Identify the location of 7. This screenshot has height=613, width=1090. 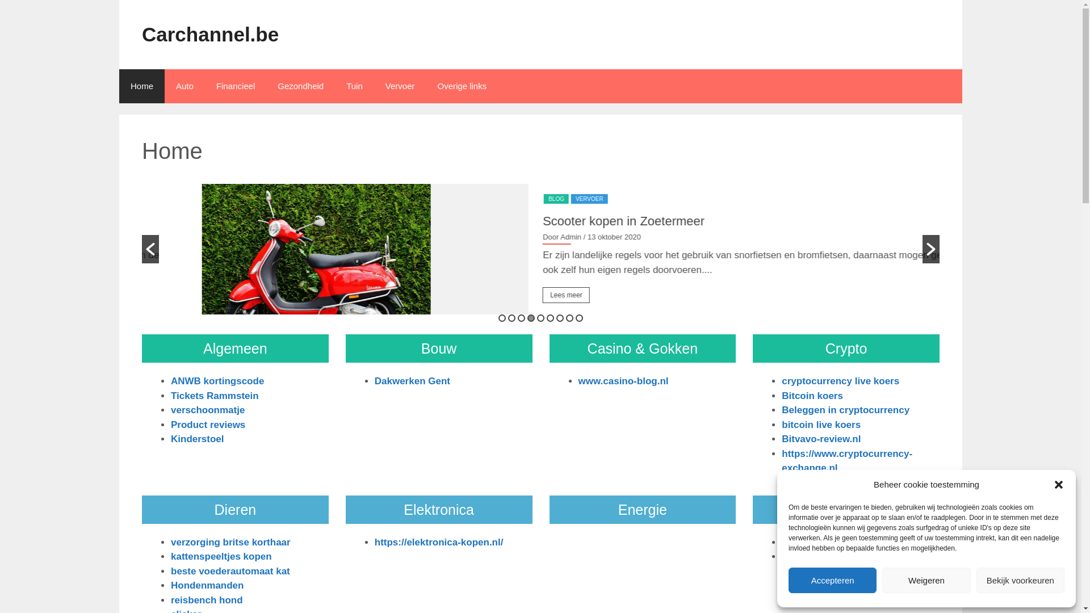
(560, 318).